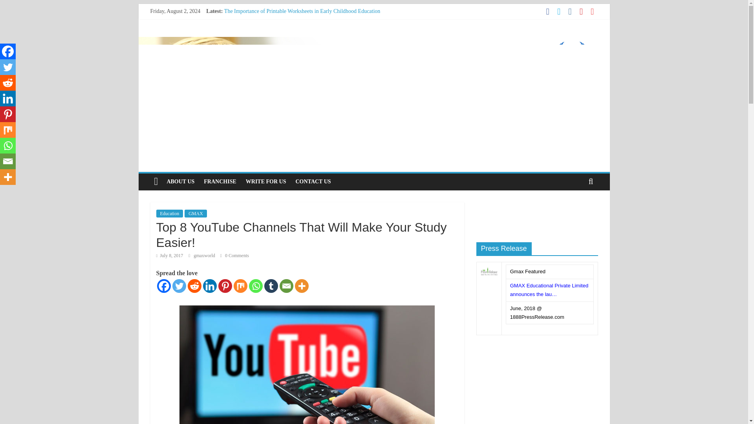  What do you see at coordinates (196, 214) in the screenshot?
I see `GMAX` at bounding box center [196, 214].